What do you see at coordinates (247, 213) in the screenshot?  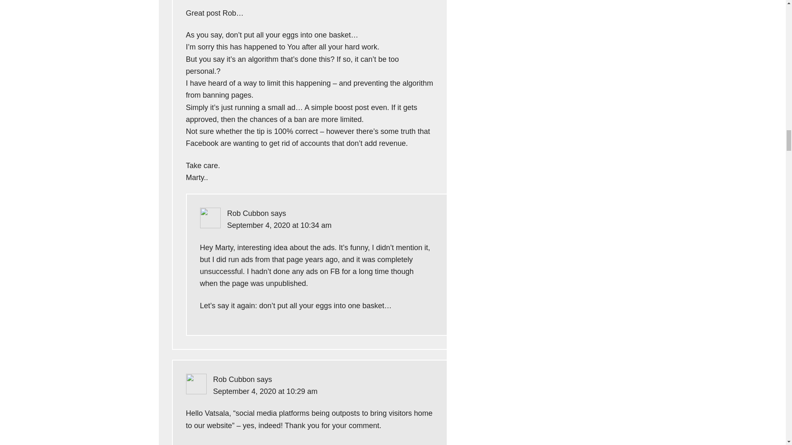 I see `Rob Cubbon` at bounding box center [247, 213].